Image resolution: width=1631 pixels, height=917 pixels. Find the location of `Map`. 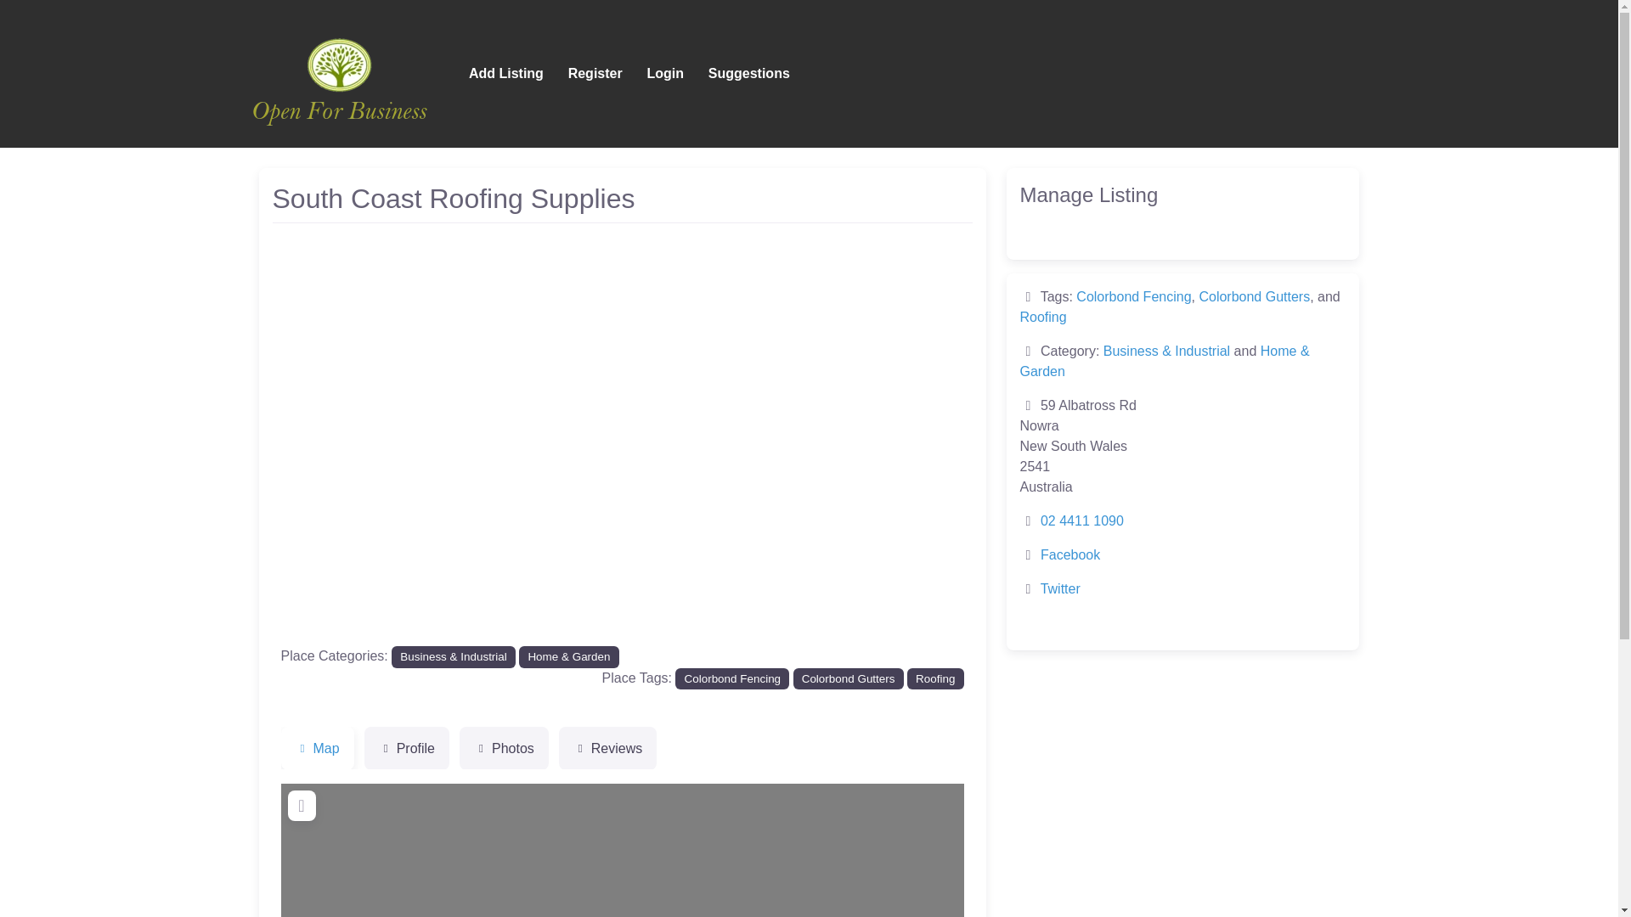

Map is located at coordinates (317, 749).